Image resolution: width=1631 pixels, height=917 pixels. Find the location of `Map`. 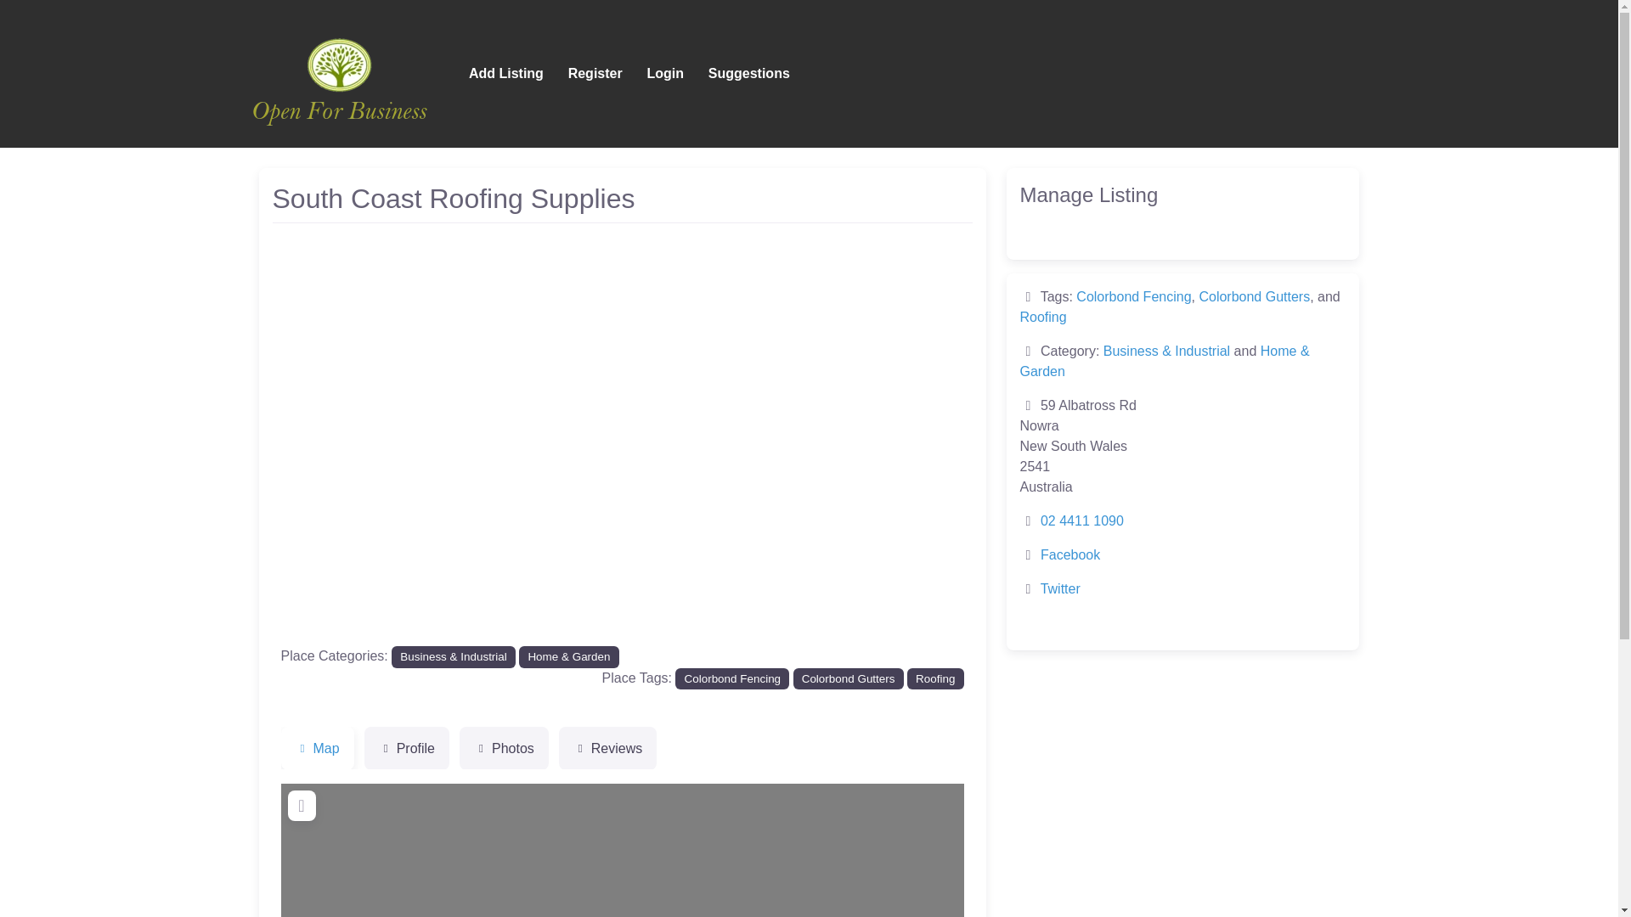

Map is located at coordinates (317, 749).